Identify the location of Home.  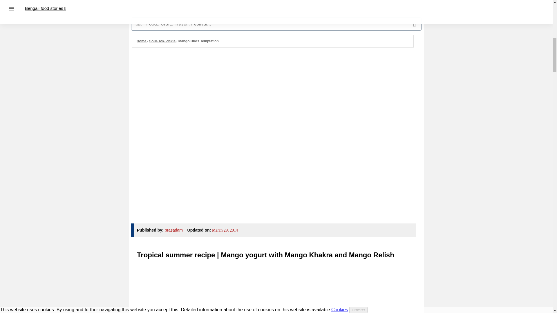
(142, 41).